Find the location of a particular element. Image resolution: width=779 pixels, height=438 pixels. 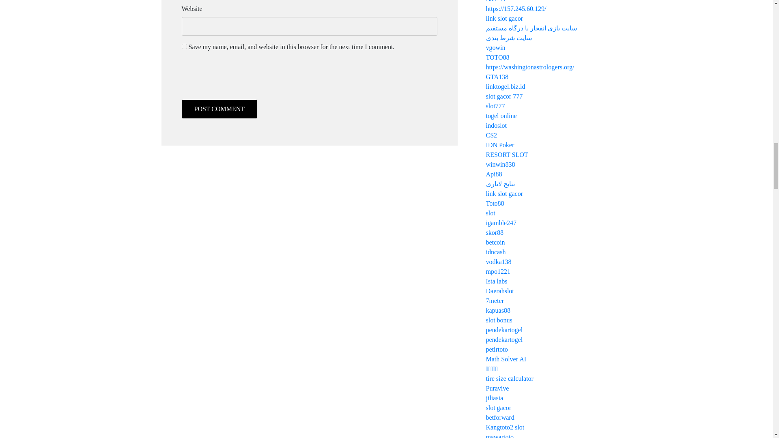

yes is located at coordinates (184, 46).